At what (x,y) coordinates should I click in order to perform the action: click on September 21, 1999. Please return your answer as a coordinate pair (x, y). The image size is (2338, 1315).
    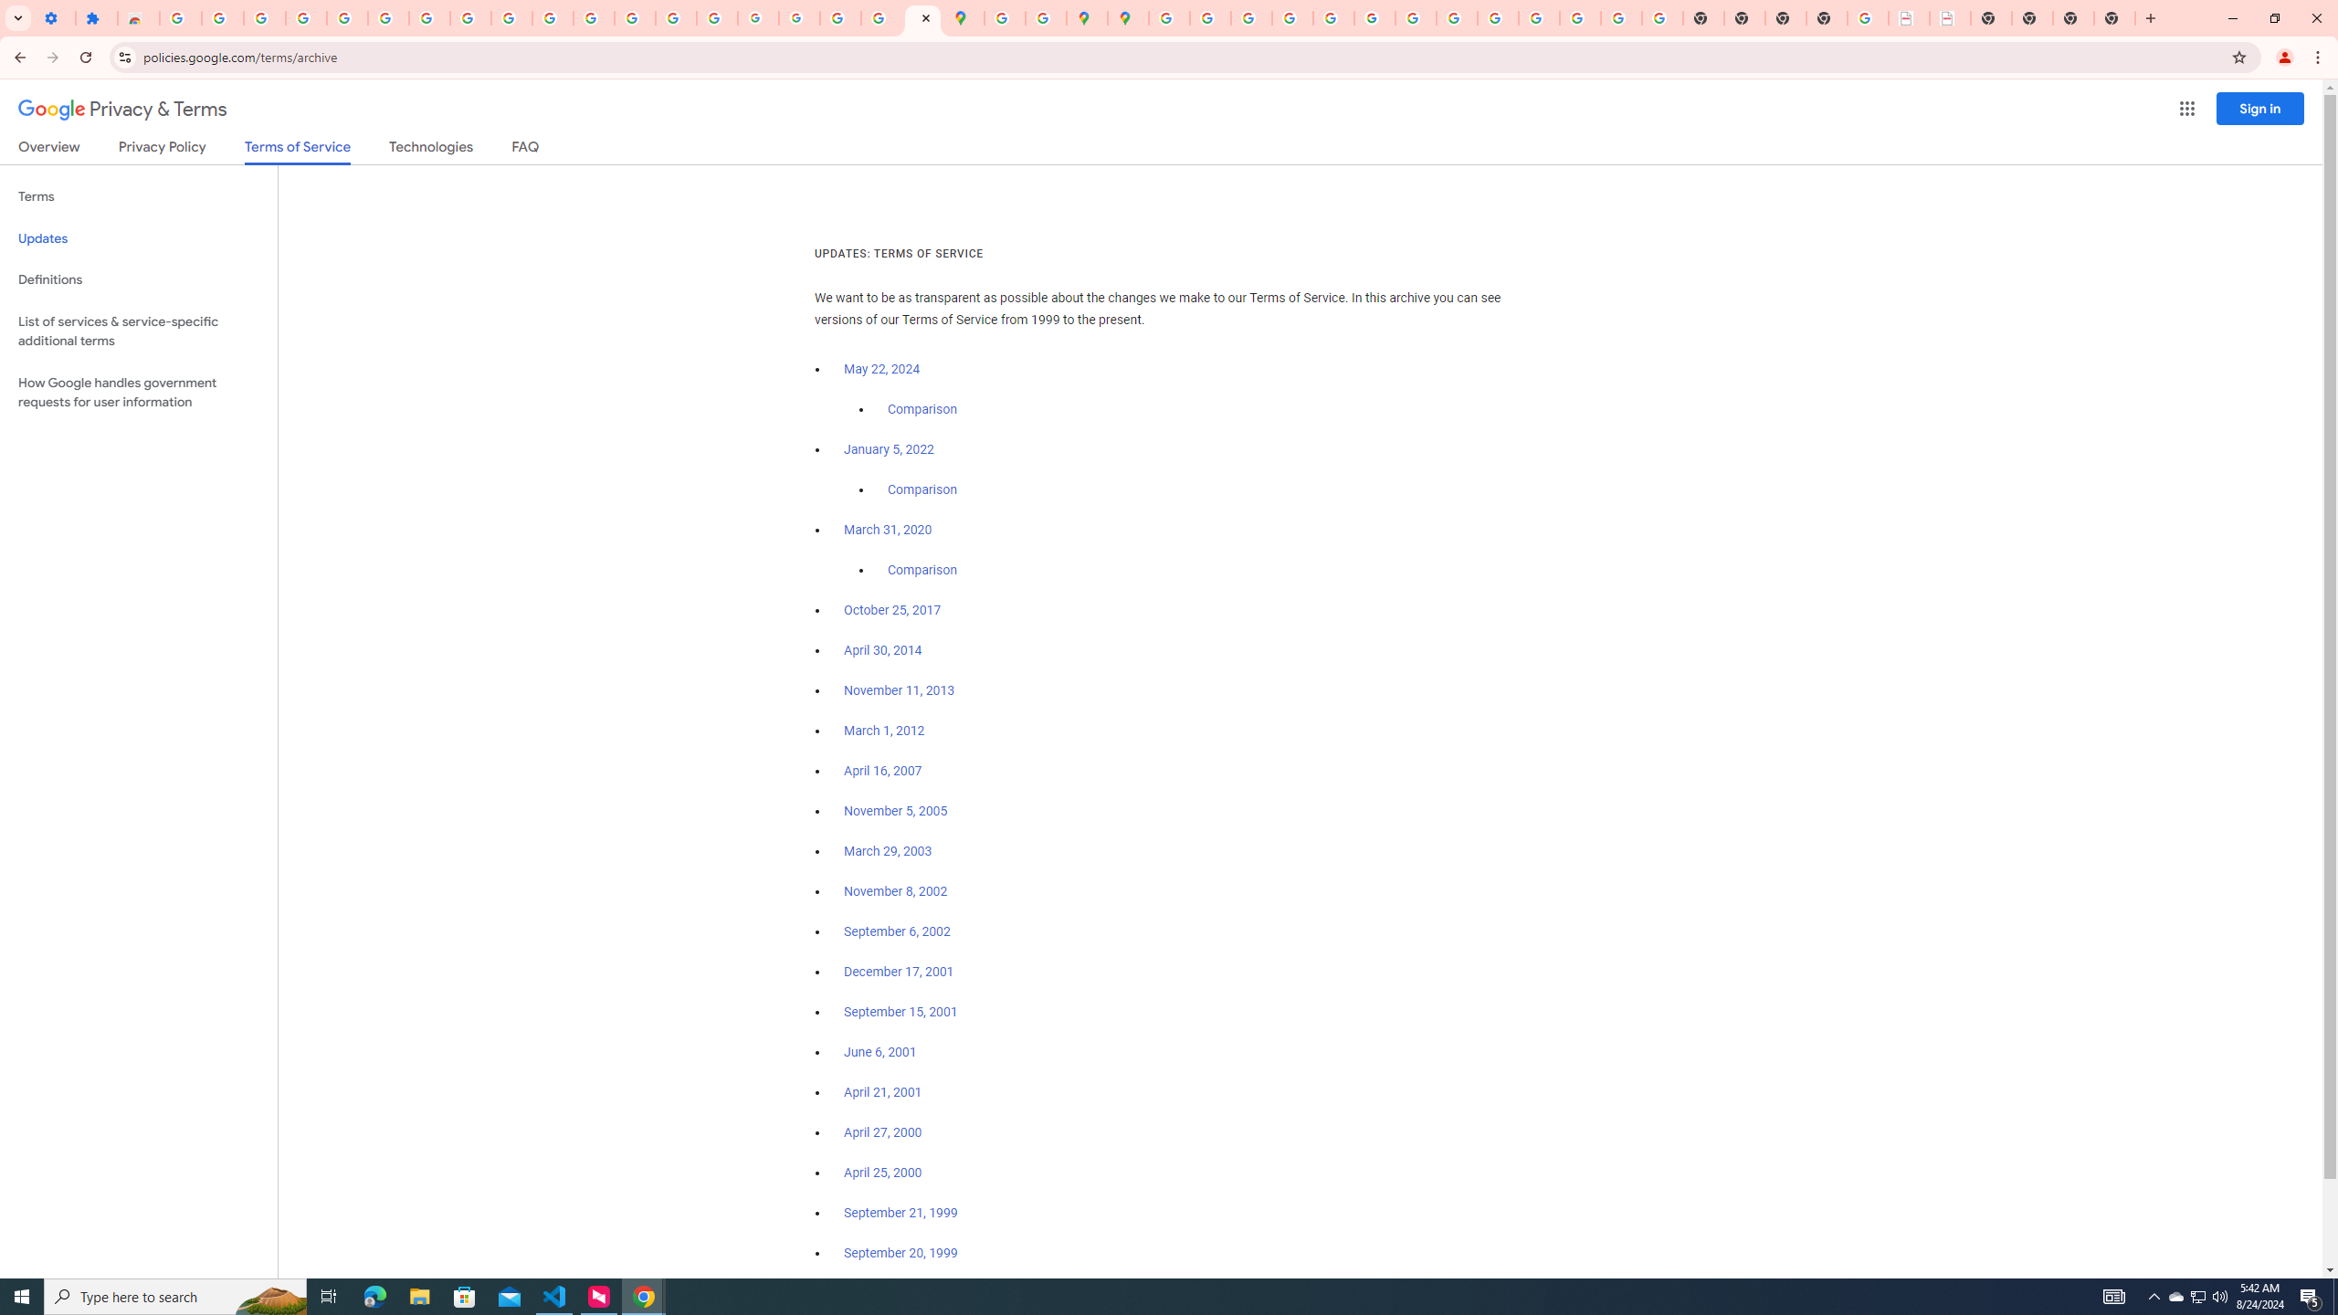
    Looking at the image, I should click on (900, 1213).